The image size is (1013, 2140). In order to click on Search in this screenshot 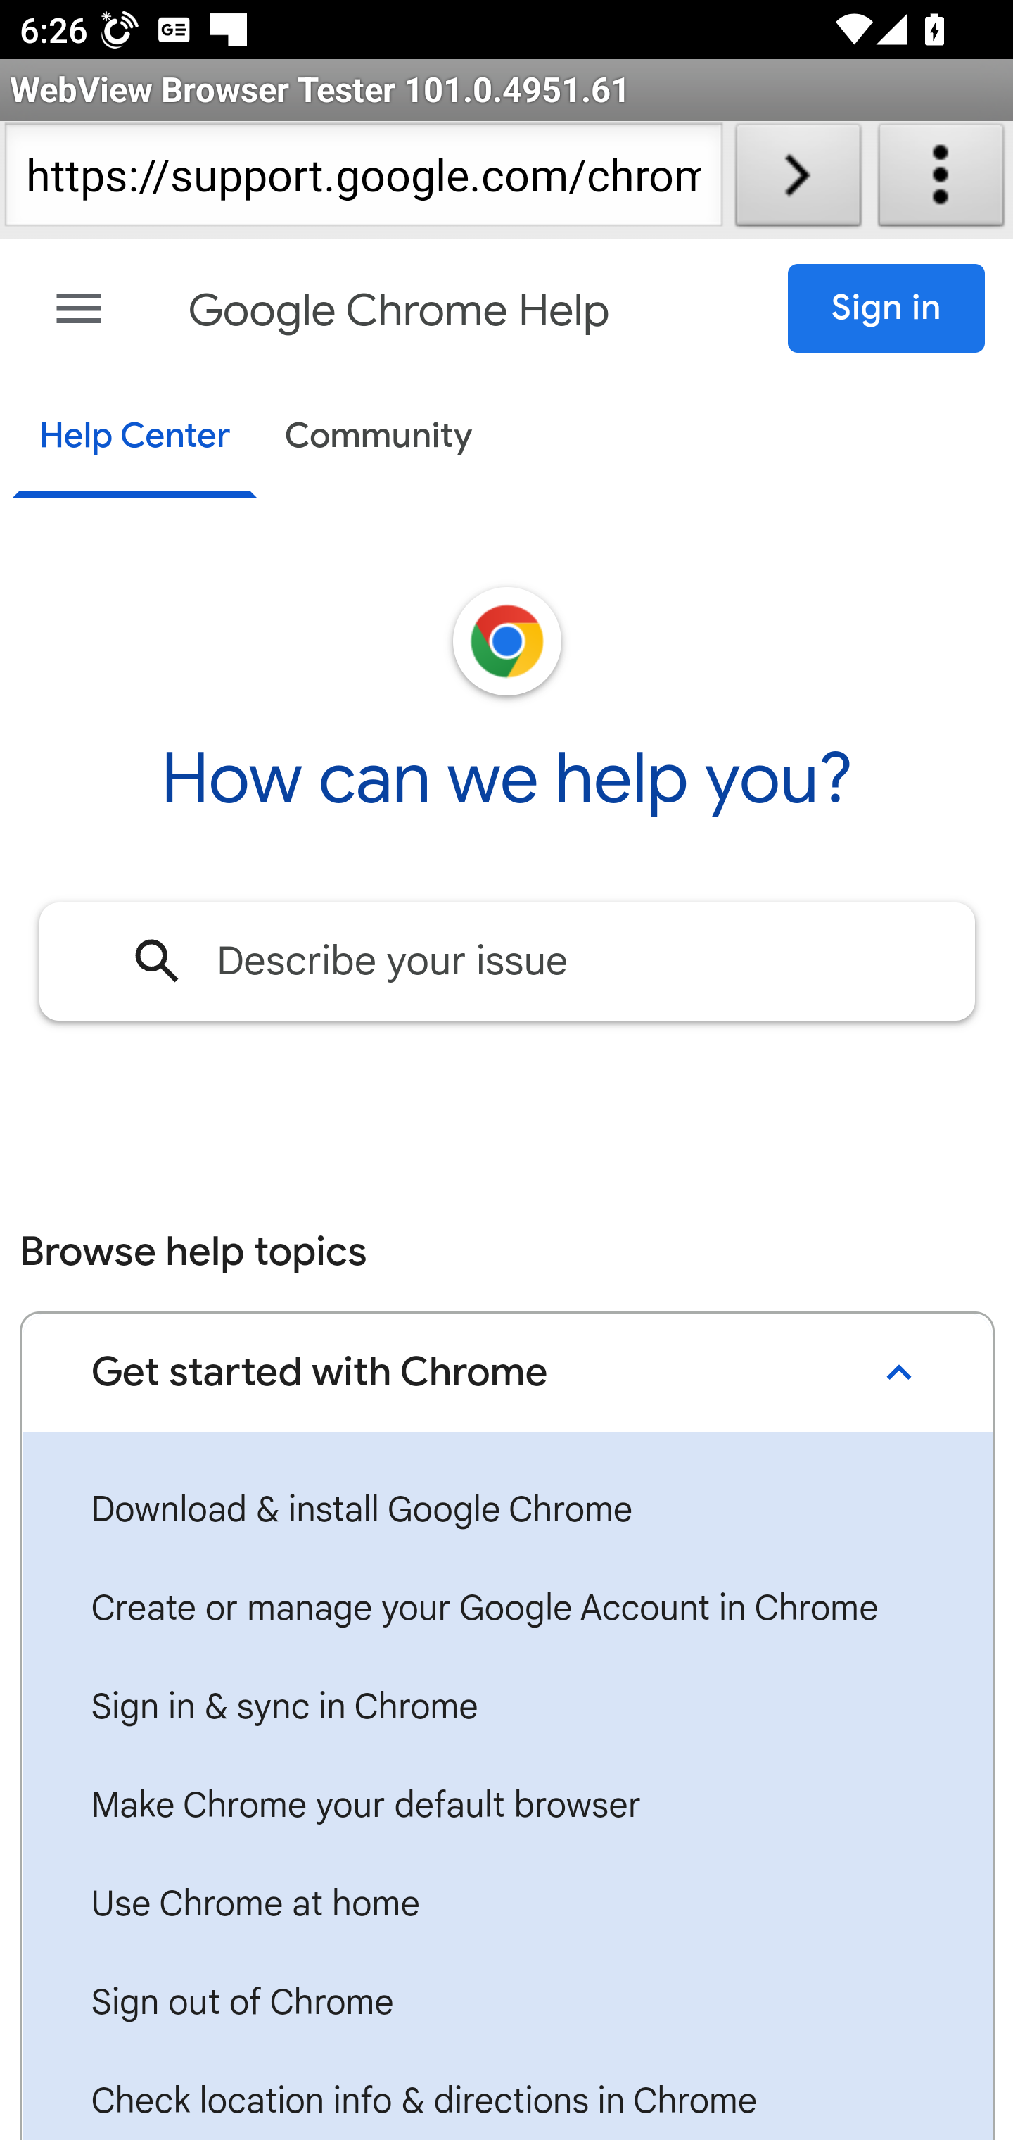, I will do `click(158, 960)`.